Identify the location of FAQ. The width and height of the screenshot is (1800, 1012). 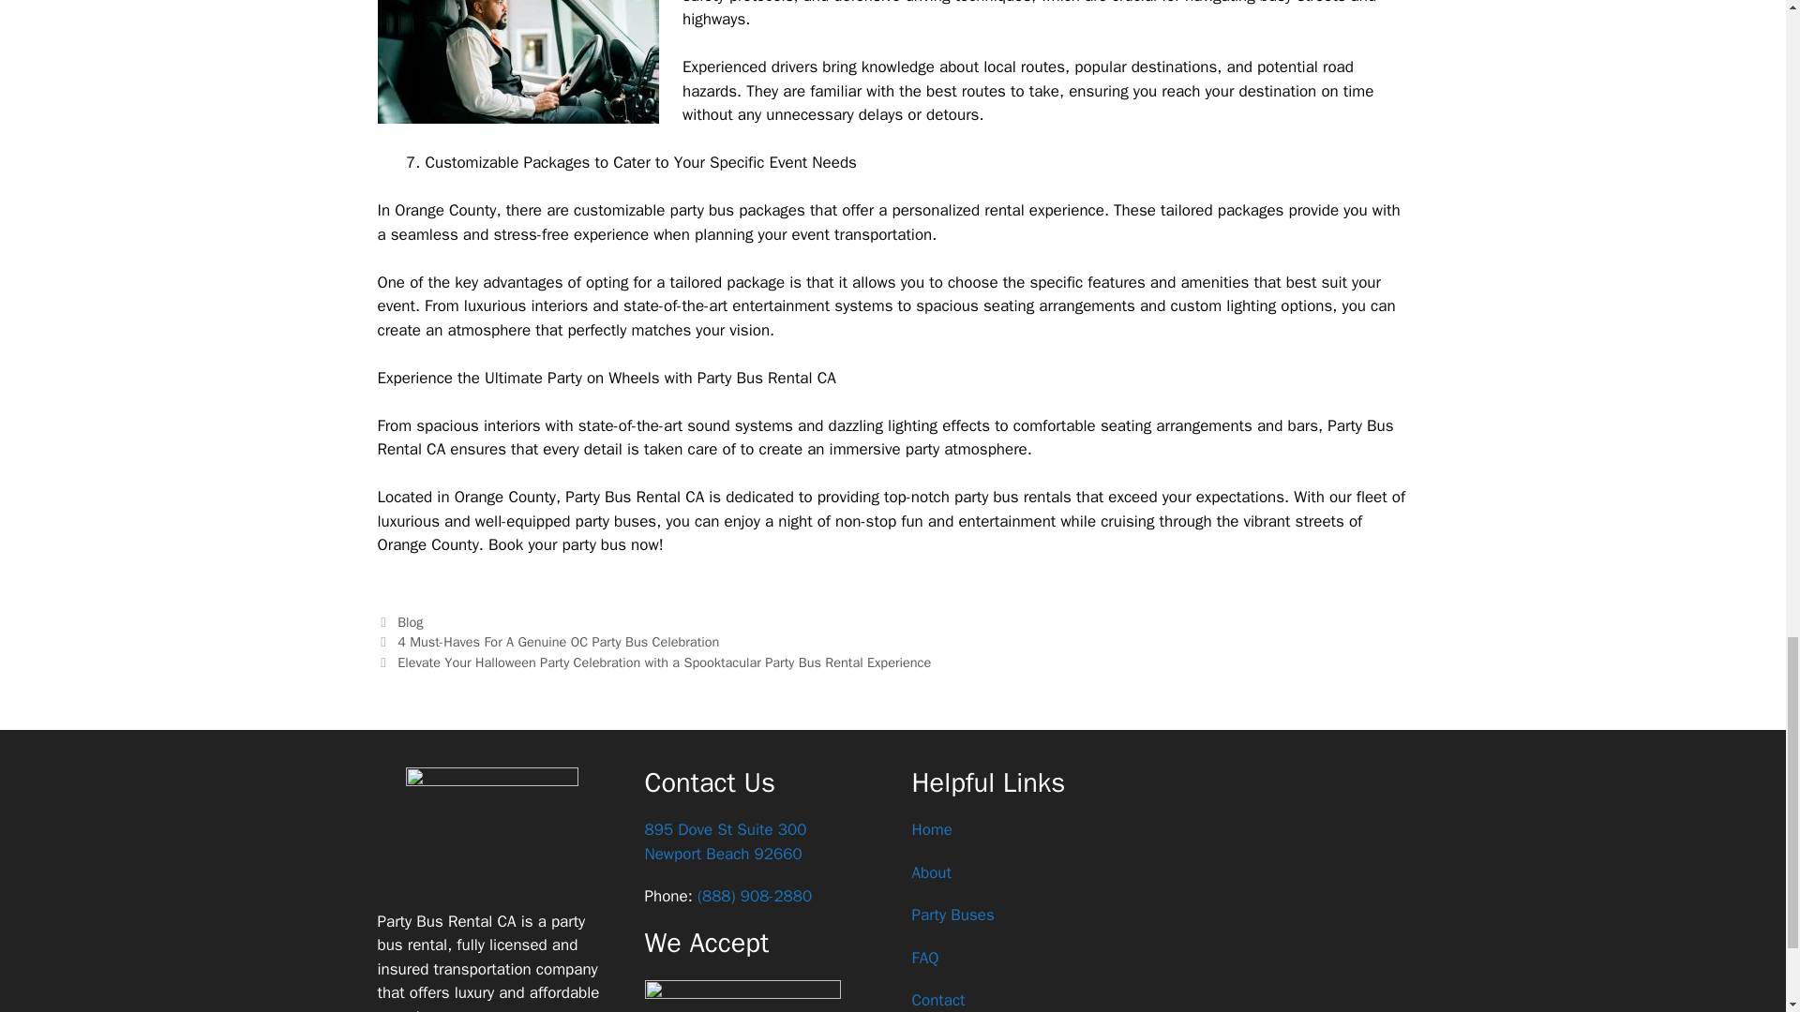
(924, 958).